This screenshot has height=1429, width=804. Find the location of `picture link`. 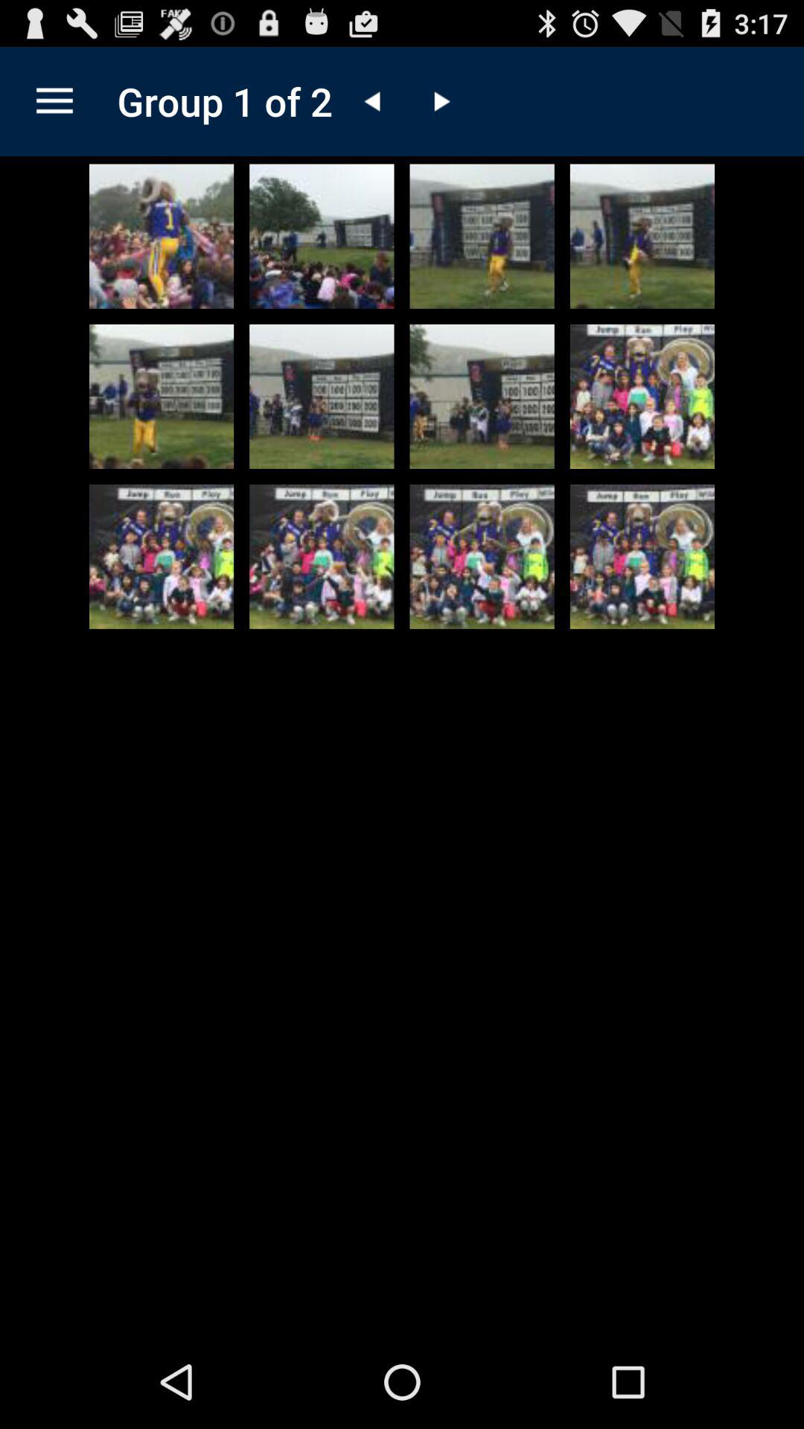

picture link is located at coordinates (162, 396).